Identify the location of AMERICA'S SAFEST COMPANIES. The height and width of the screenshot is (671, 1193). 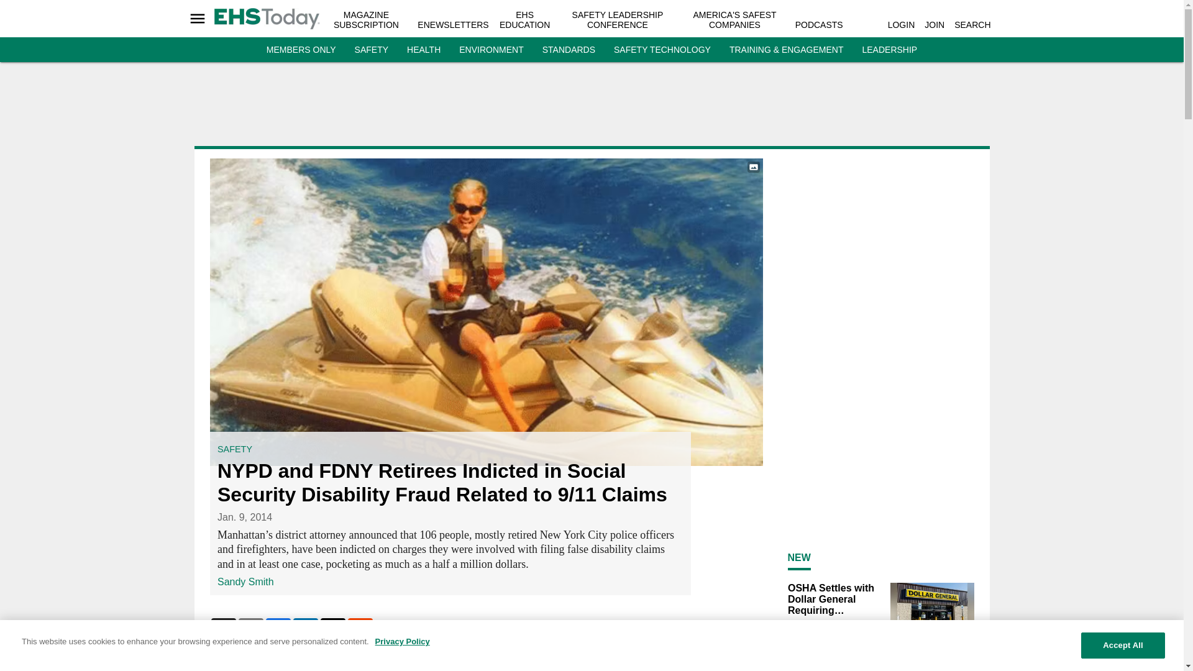
(734, 20).